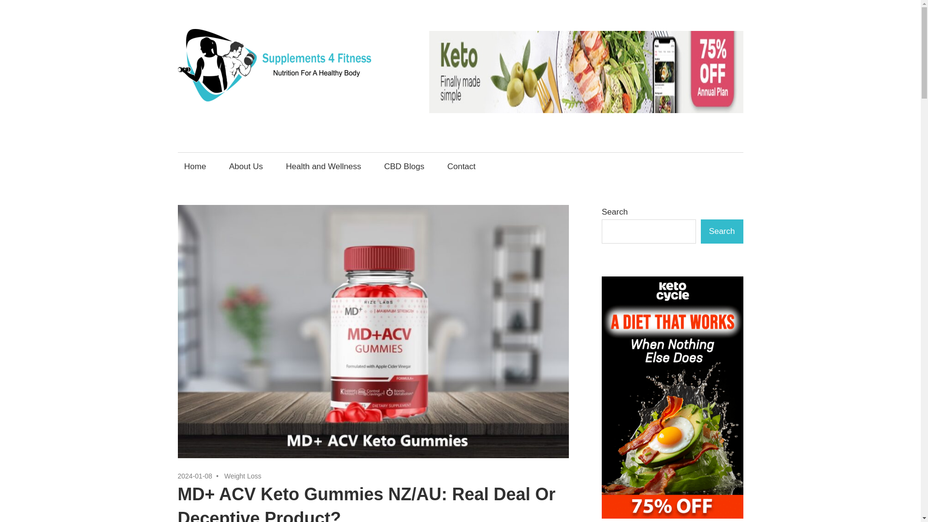 Image resolution: width=928 pixels, height=522 pixels. What do you see at coordinates (722, 231) in the screenshot?
I see `Search` at bounding box center [722, 231].